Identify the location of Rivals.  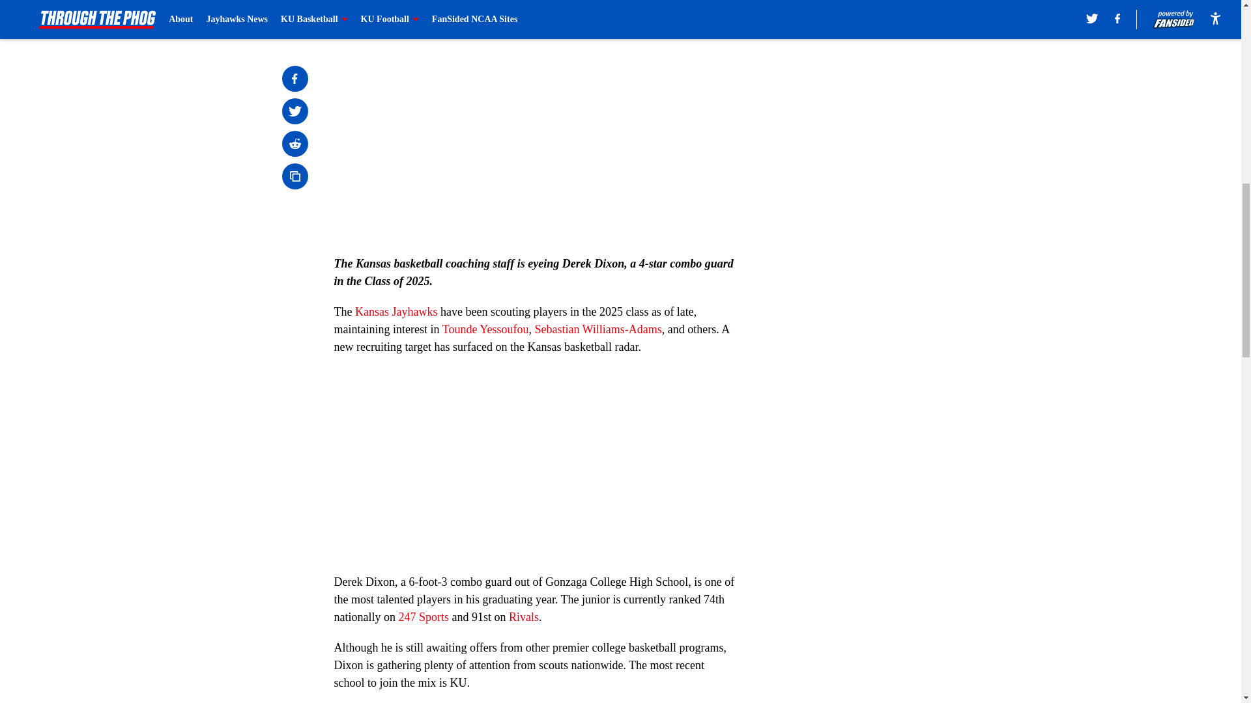
(524, 617).